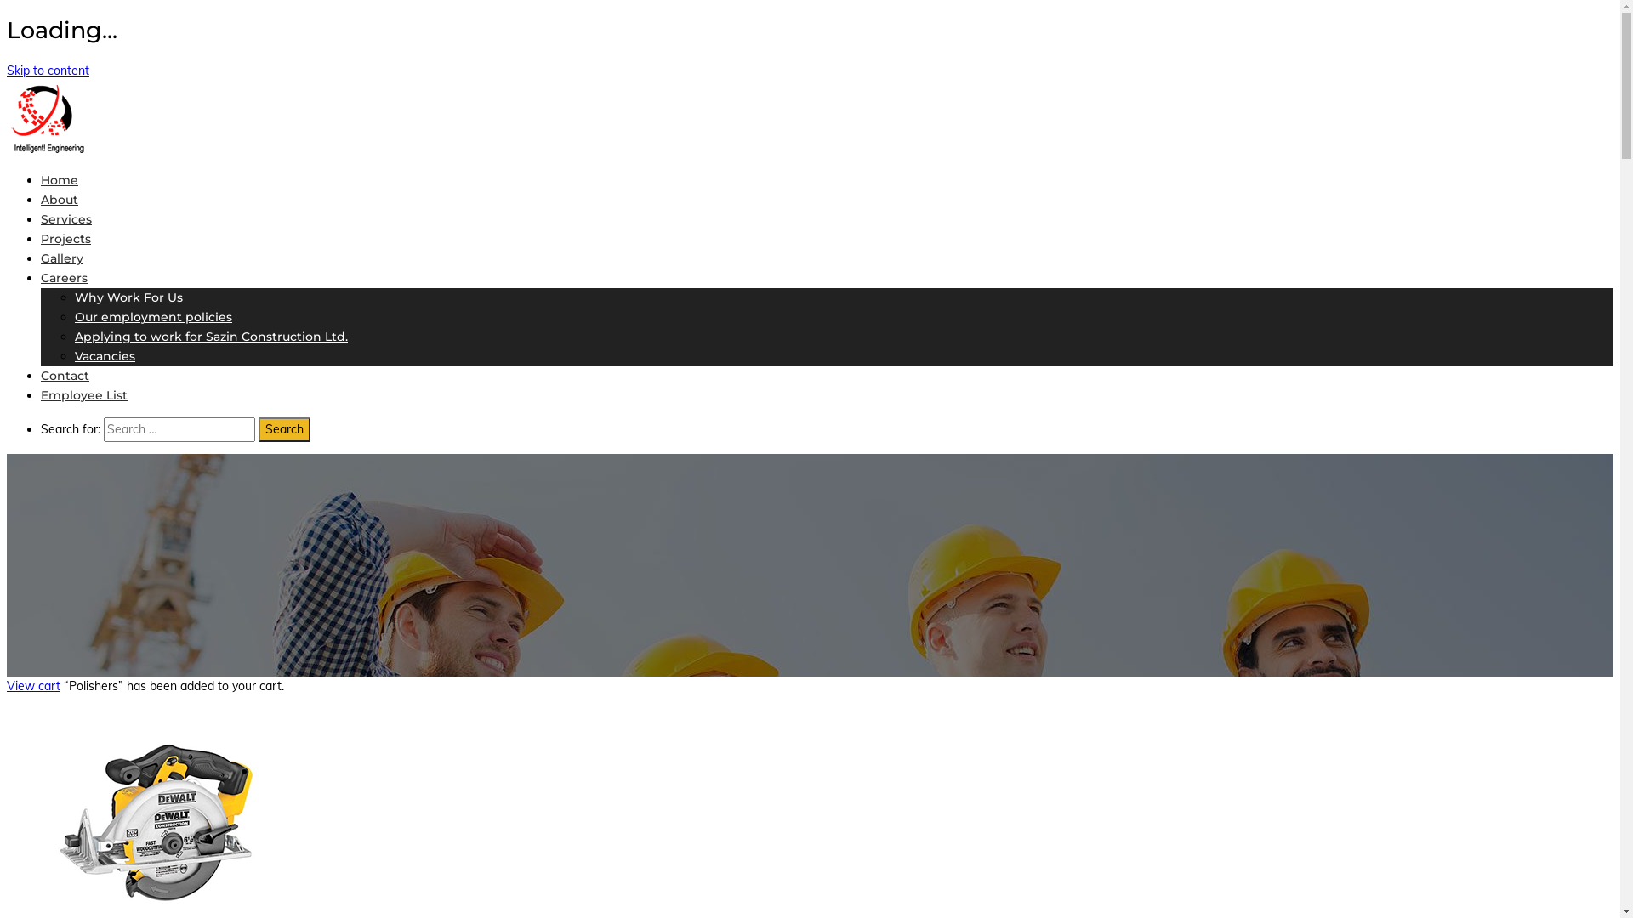 The height and width of the screenshot is (918, 1633). Describe the element at coordinates (84, 395) in the screenshot. I see `Employee List` at that location.